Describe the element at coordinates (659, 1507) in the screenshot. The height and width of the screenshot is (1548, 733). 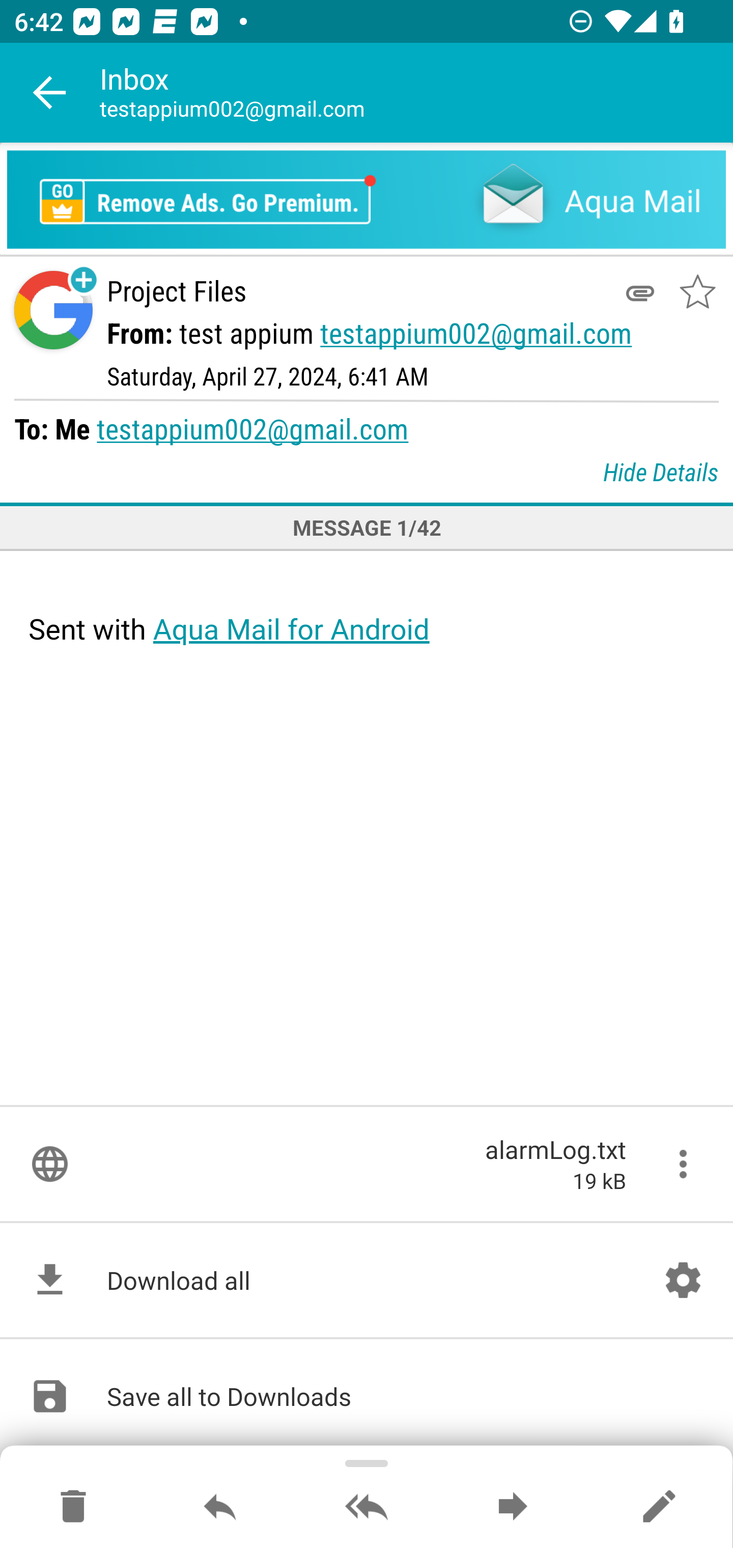
I see `Reply as new` at that location.